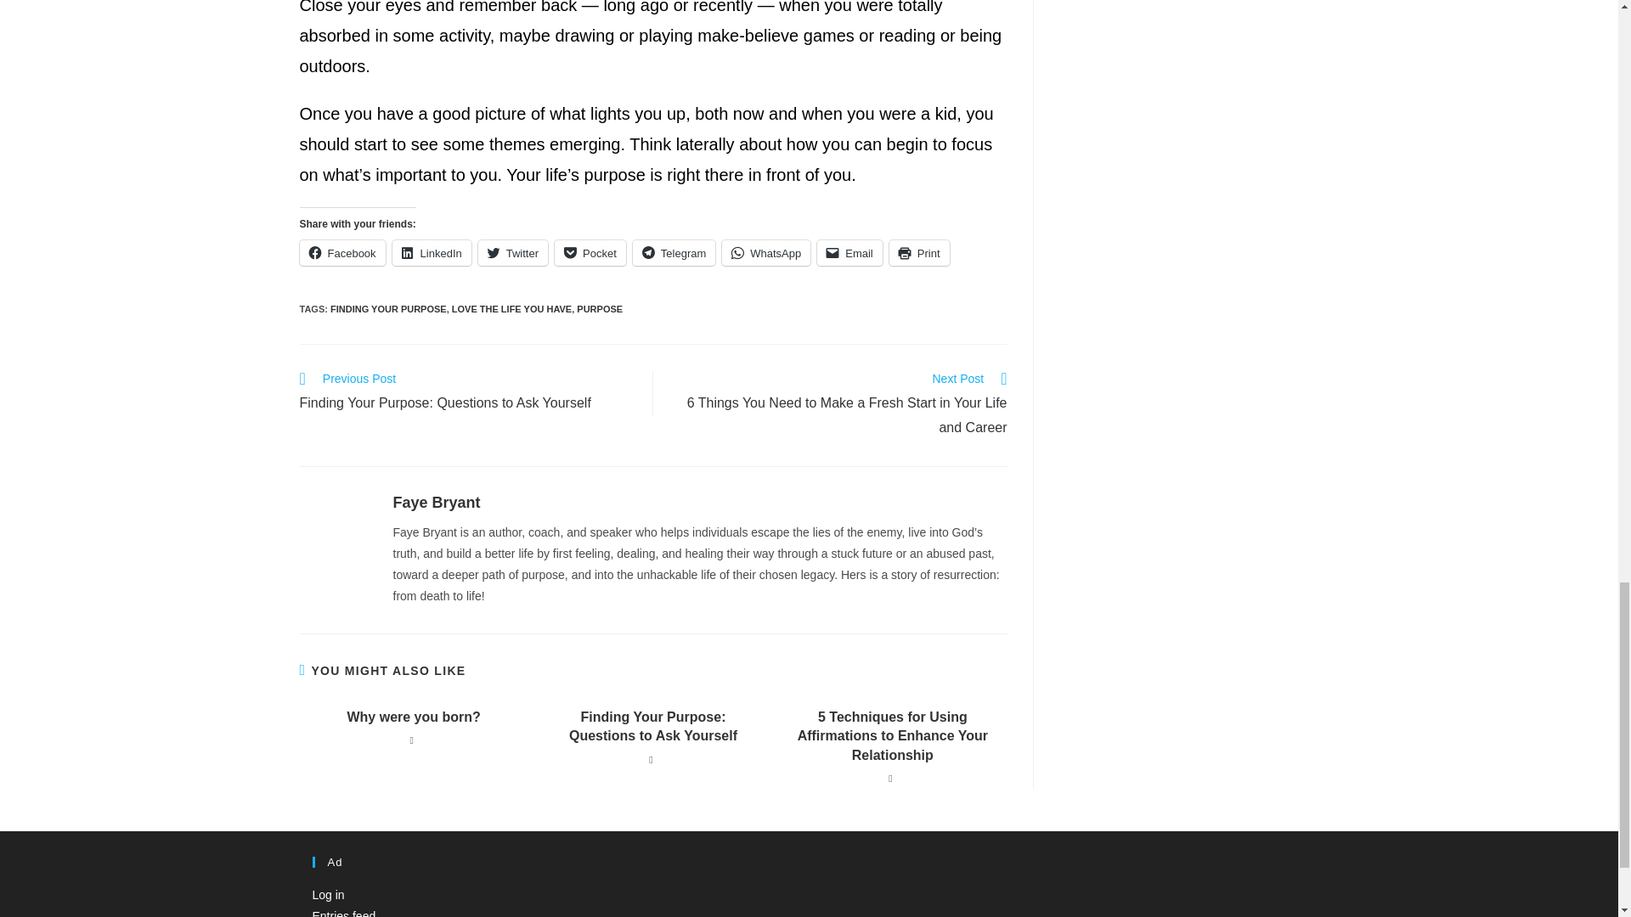  Describe the element at coordinates (513, 253) in the screenshot. I see `Click to share on Twitter` at that location.